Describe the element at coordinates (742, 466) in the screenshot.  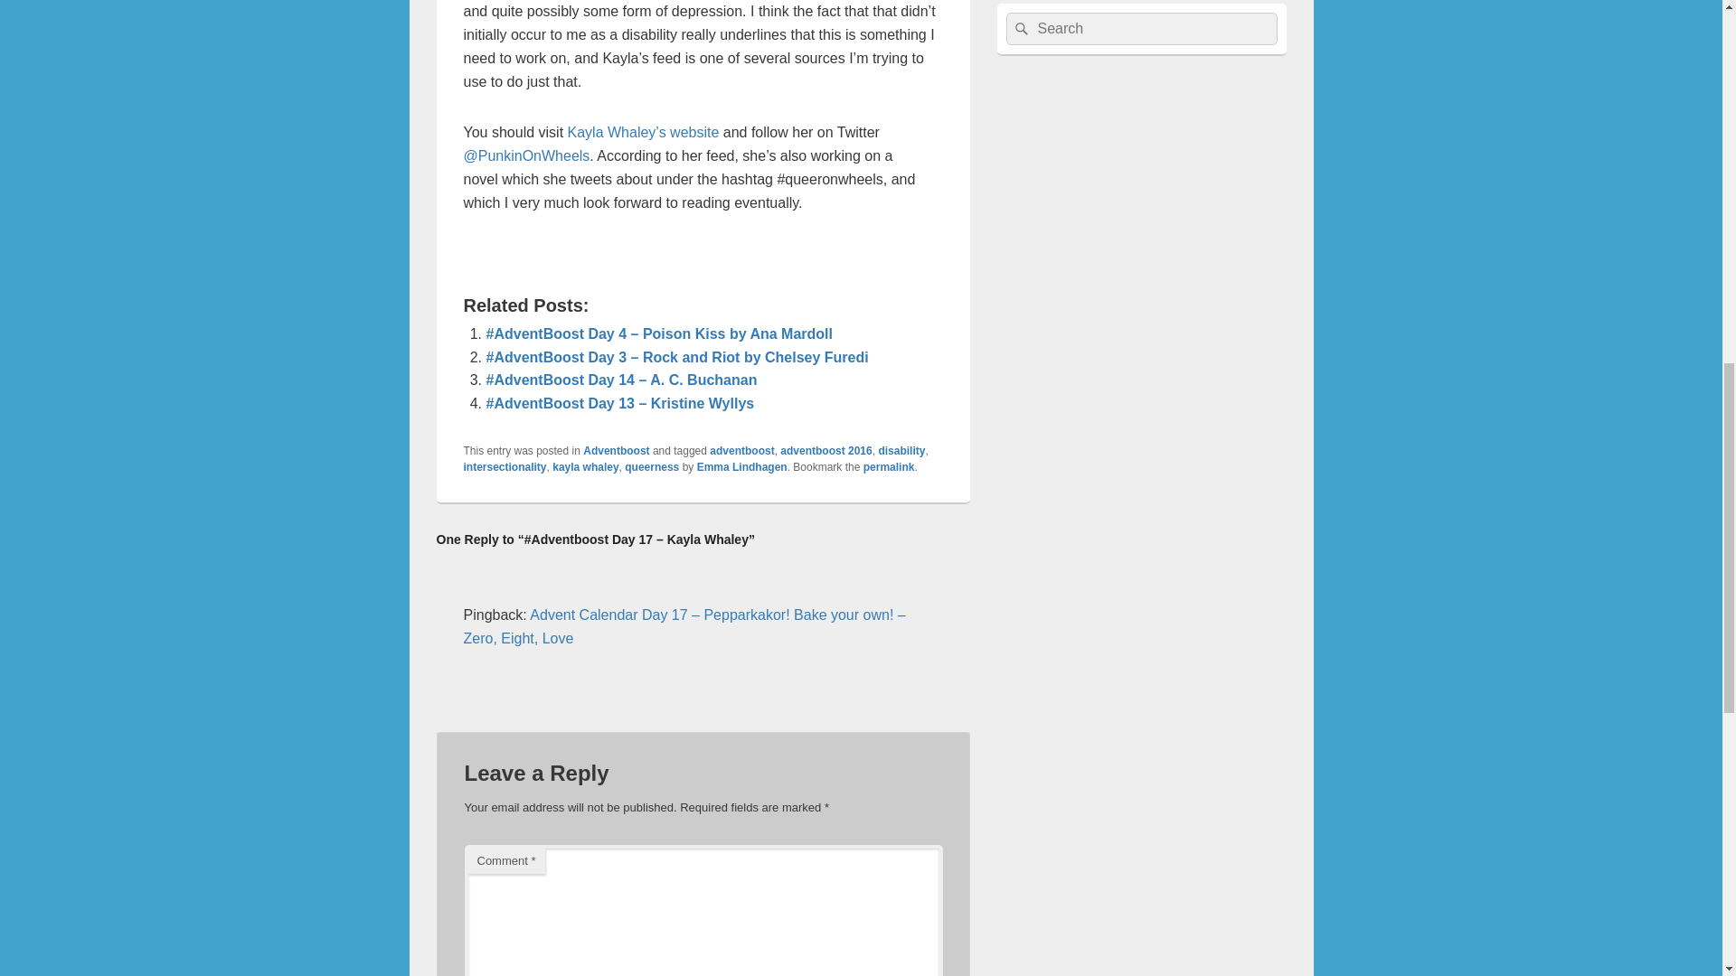
I see `Emma Lindhagen` at that location.